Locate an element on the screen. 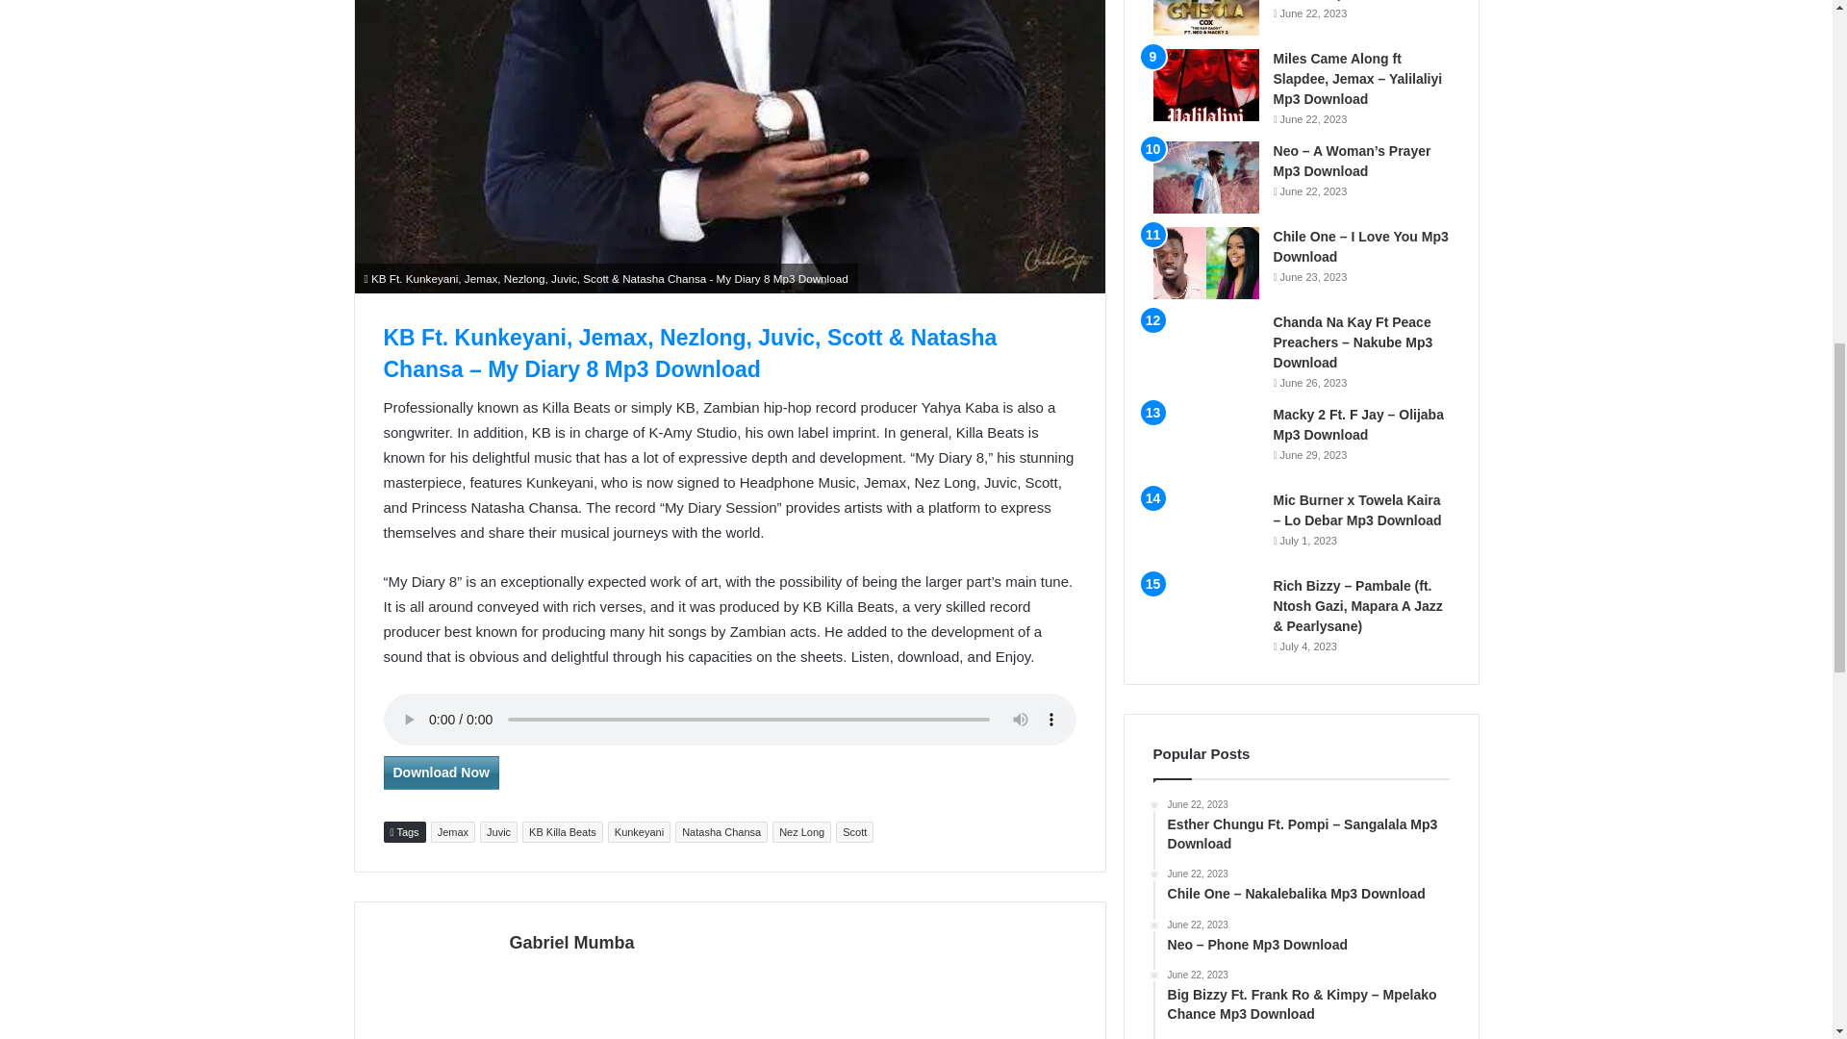 This screenshot has width=1847, height=1039. Nez Long is located at coordinates (801, 831).